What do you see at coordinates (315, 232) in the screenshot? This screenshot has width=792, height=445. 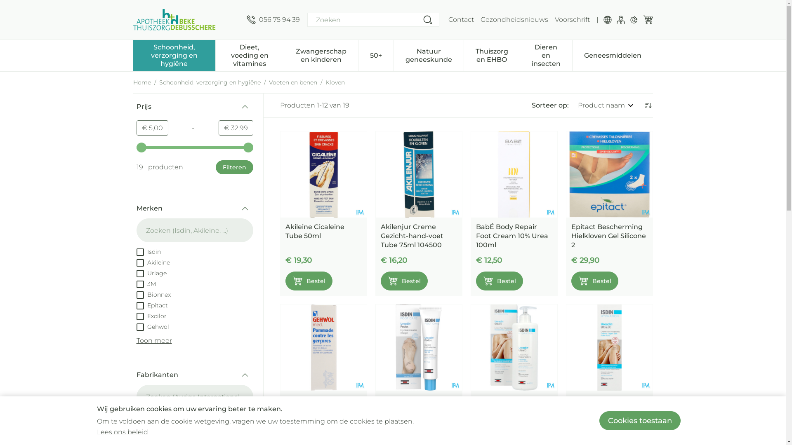 I see `Akileine Cicaleine Tube 50ml` at bounding box center [315, 232].